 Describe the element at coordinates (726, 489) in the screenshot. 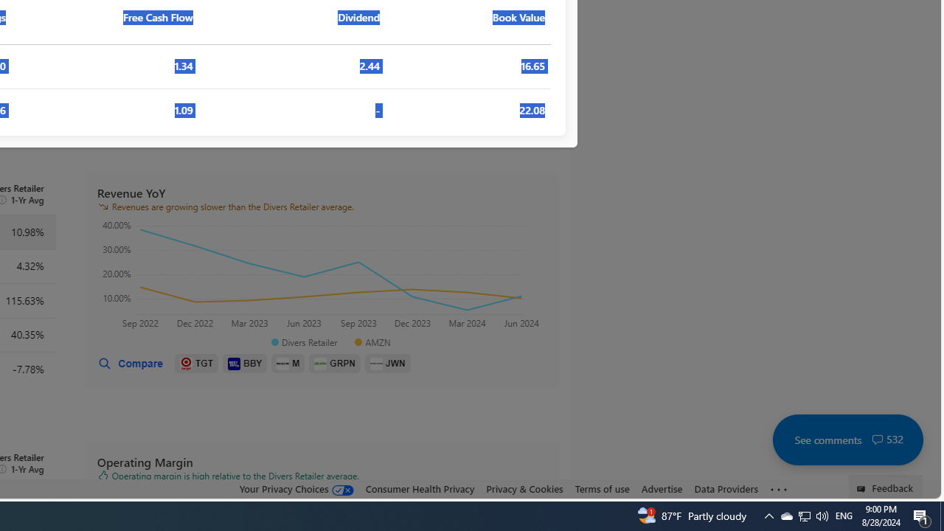

I see `Data Providers` at that location.